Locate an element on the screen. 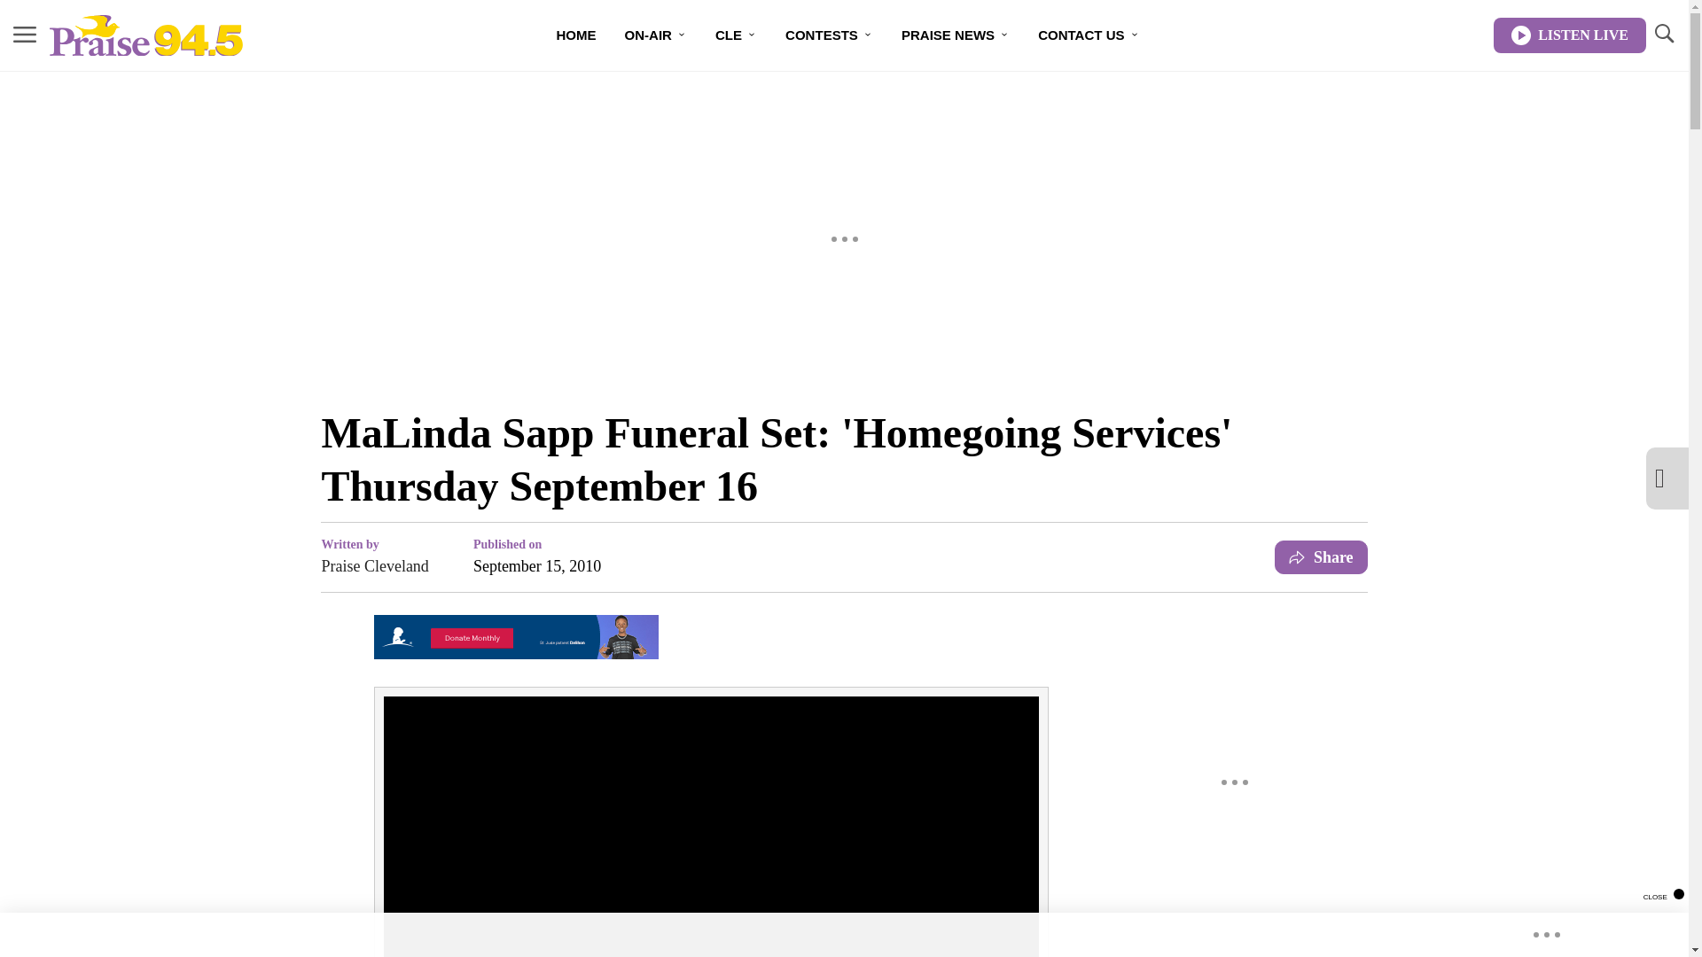  CLE is located at coordinates (736, 35).